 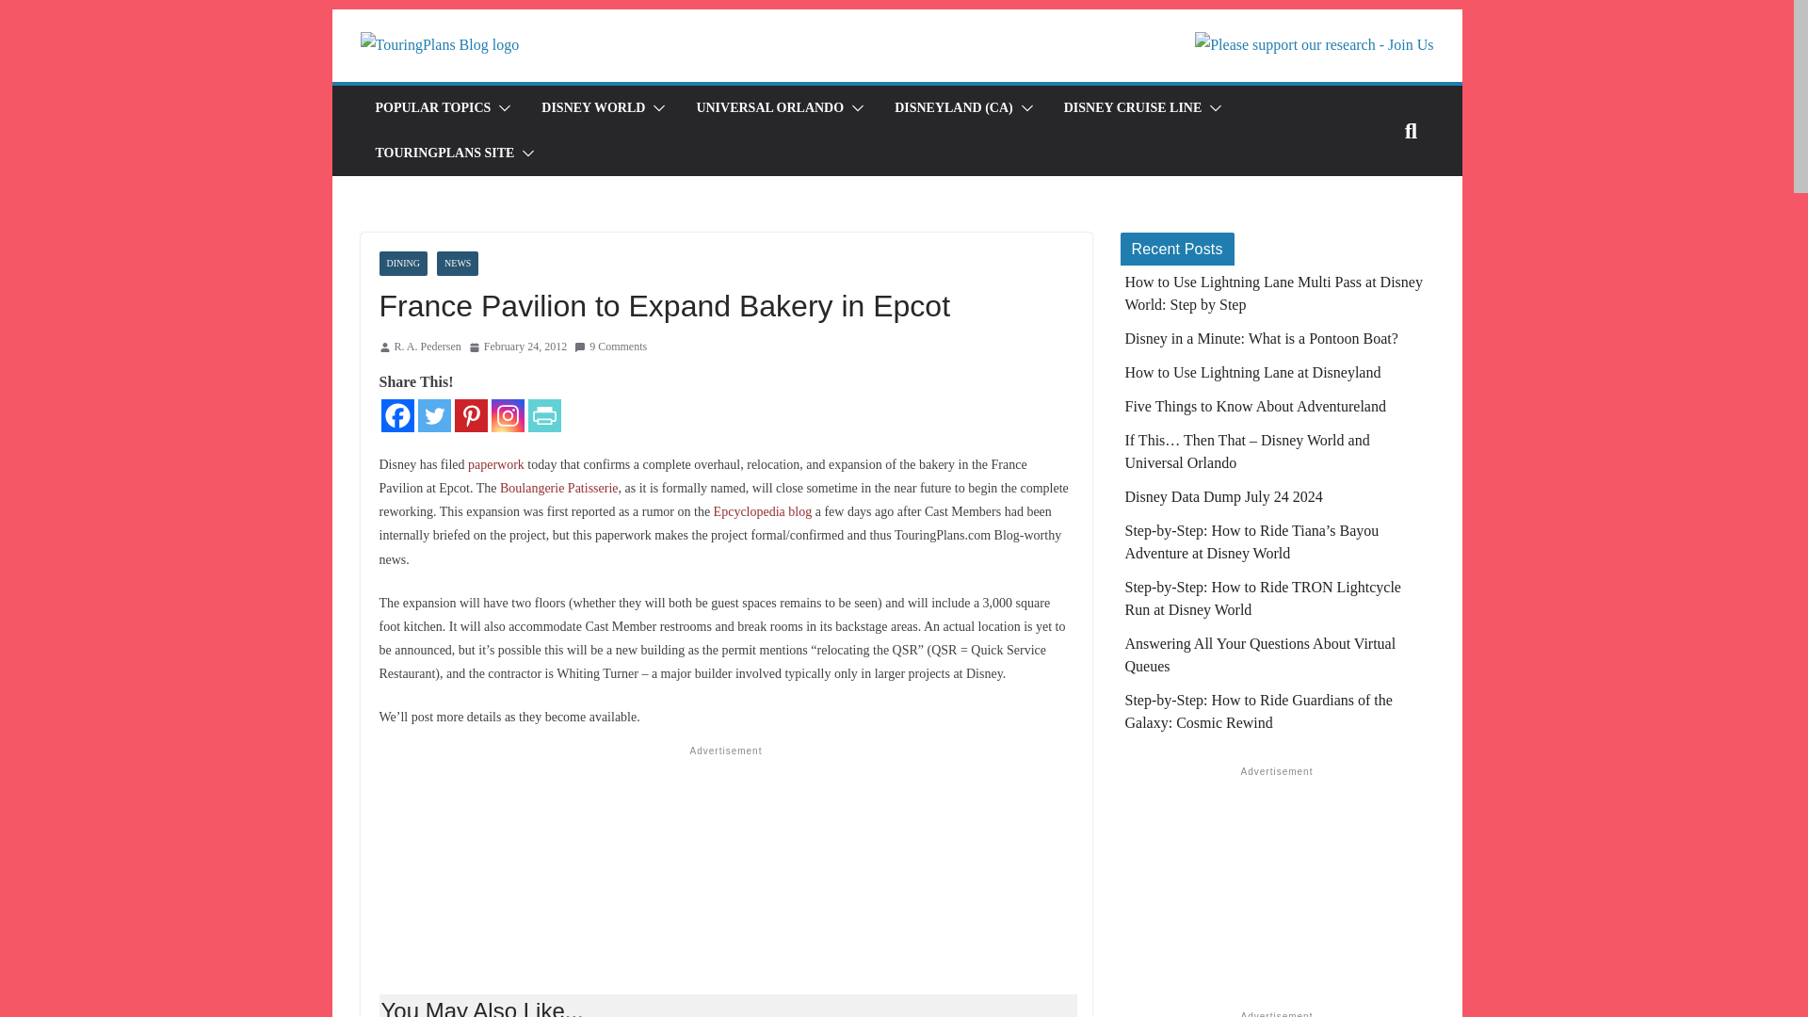 What do you see at coordinates (1133, 107) in the screenshot?
I see `DISNEY CRUISE LINE` at bounding box center [1133, 107].